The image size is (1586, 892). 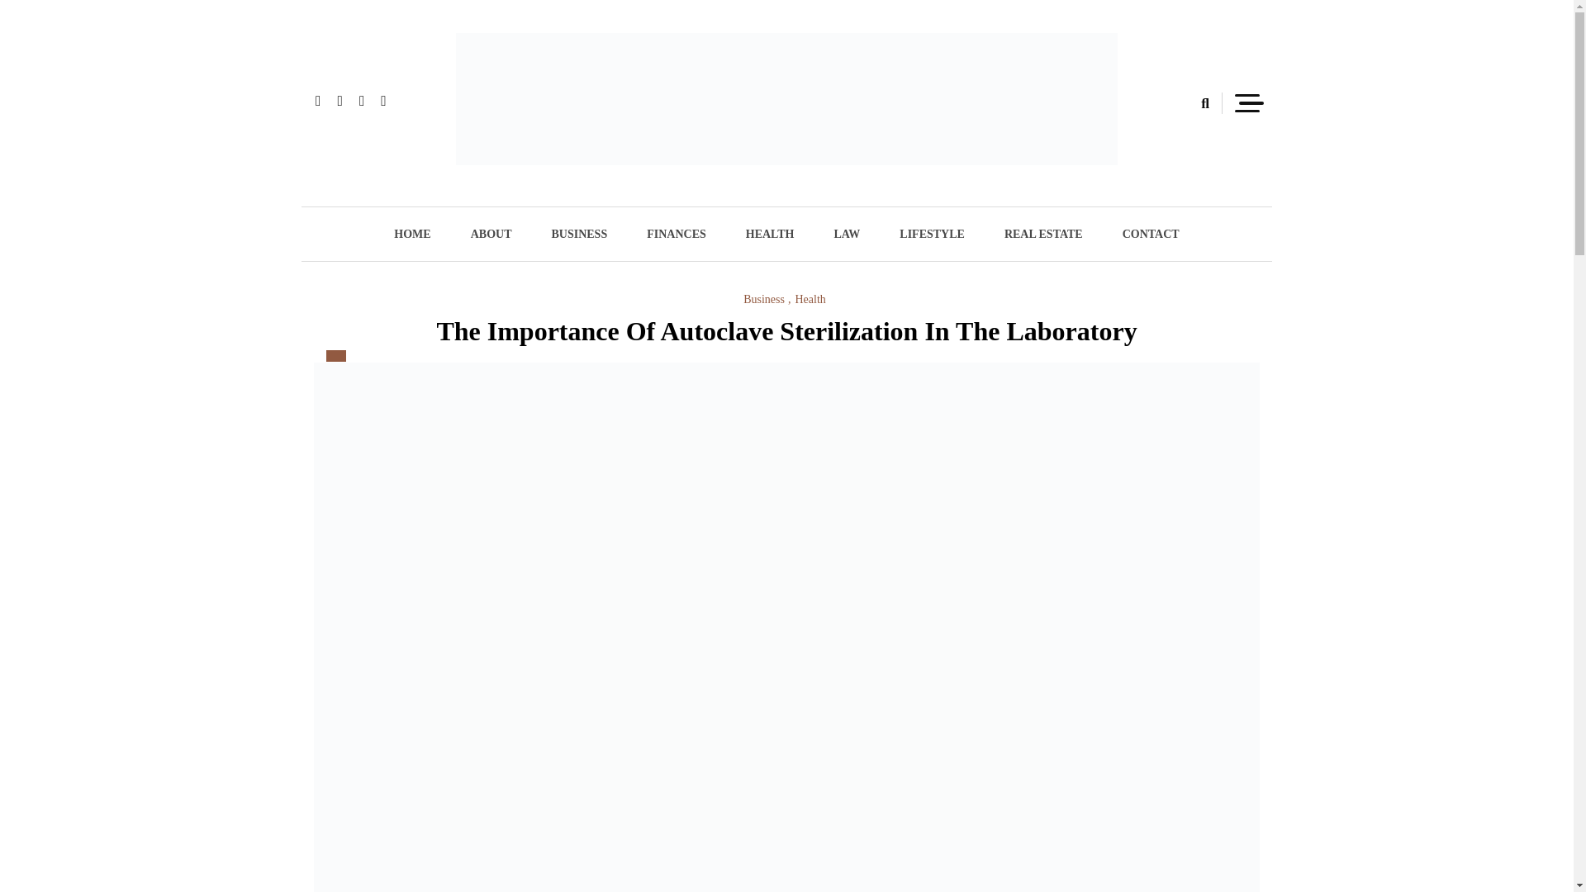 What do you see at coordinates (770, 234) in the screenshot?
I see `HEALTH` at bounding box center [770, 234].